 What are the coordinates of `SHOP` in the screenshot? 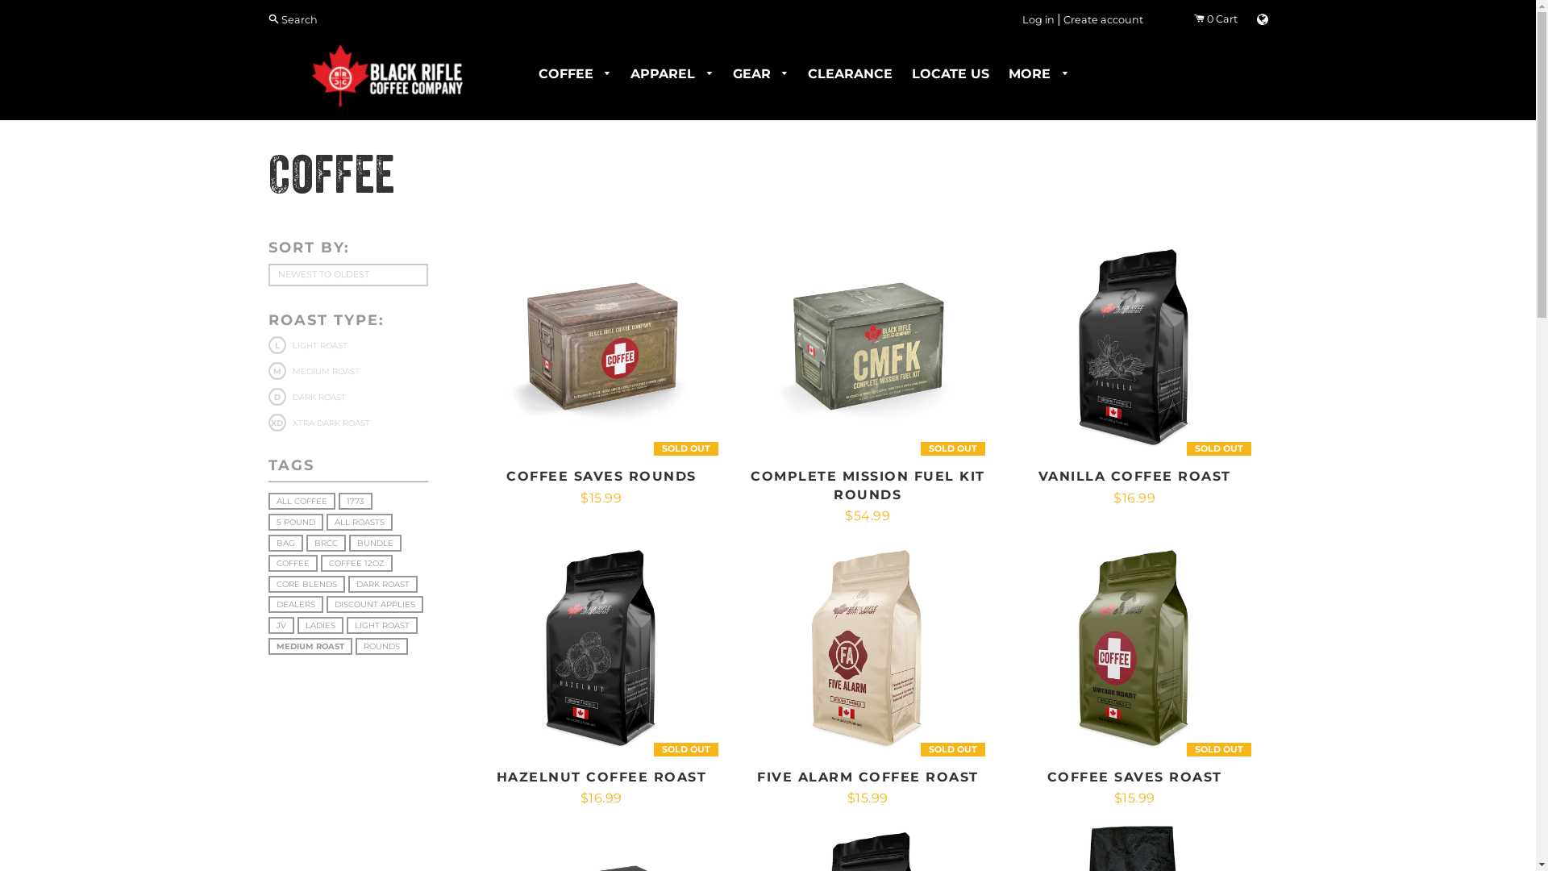 It's located at (1135, 639).